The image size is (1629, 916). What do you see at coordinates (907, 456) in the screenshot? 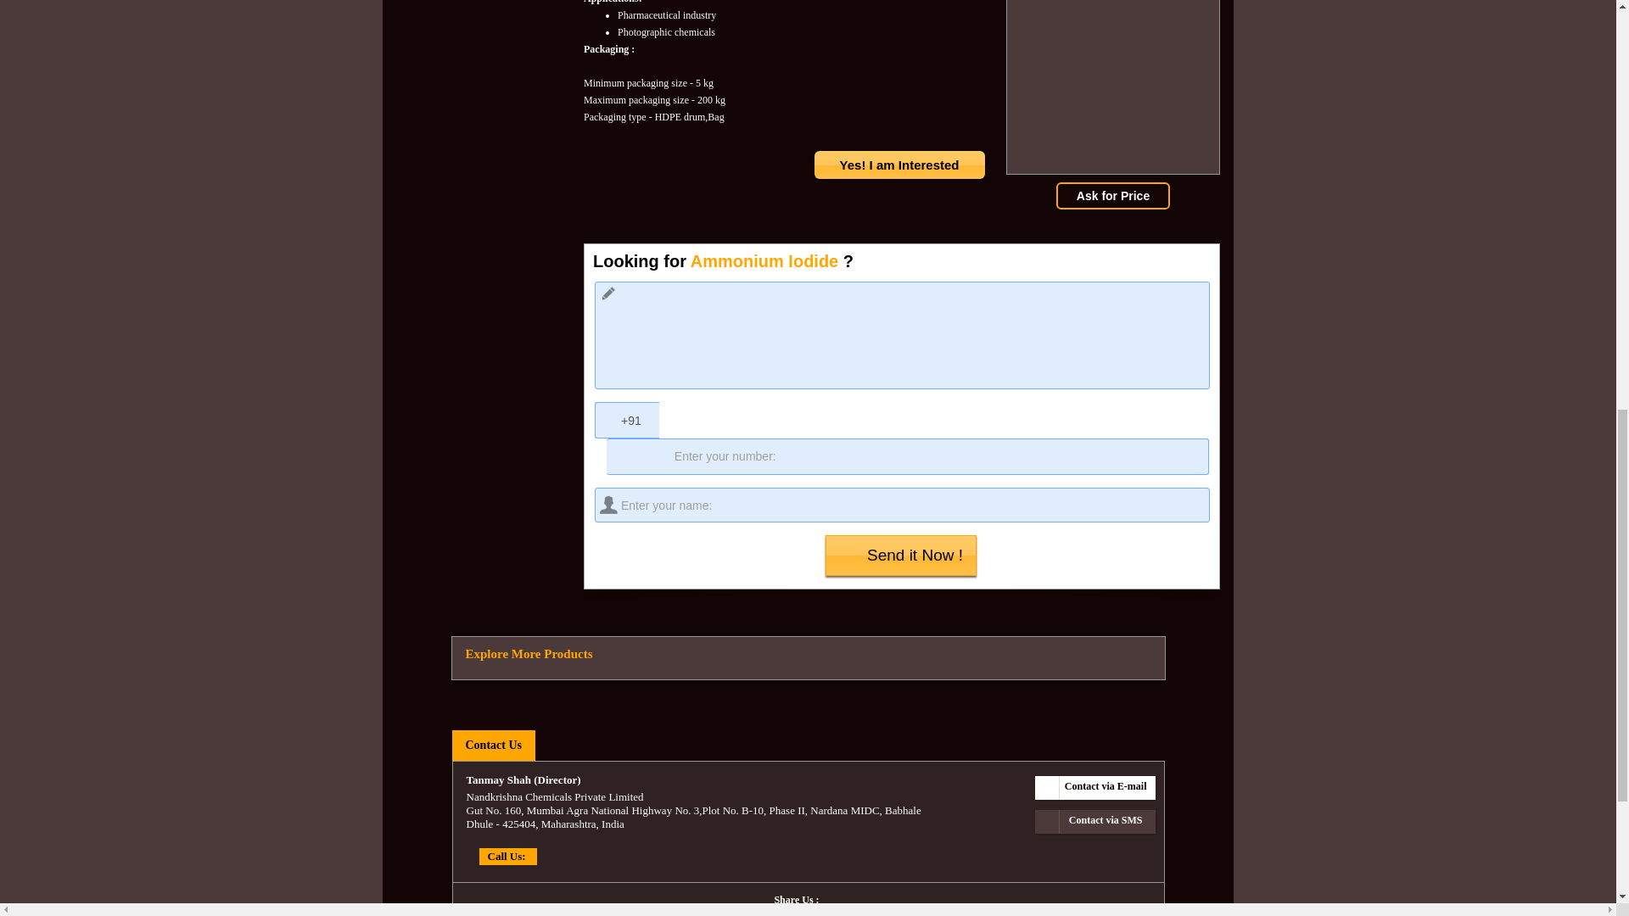
I see `Enter your number:` at bounding box center [907, 456].